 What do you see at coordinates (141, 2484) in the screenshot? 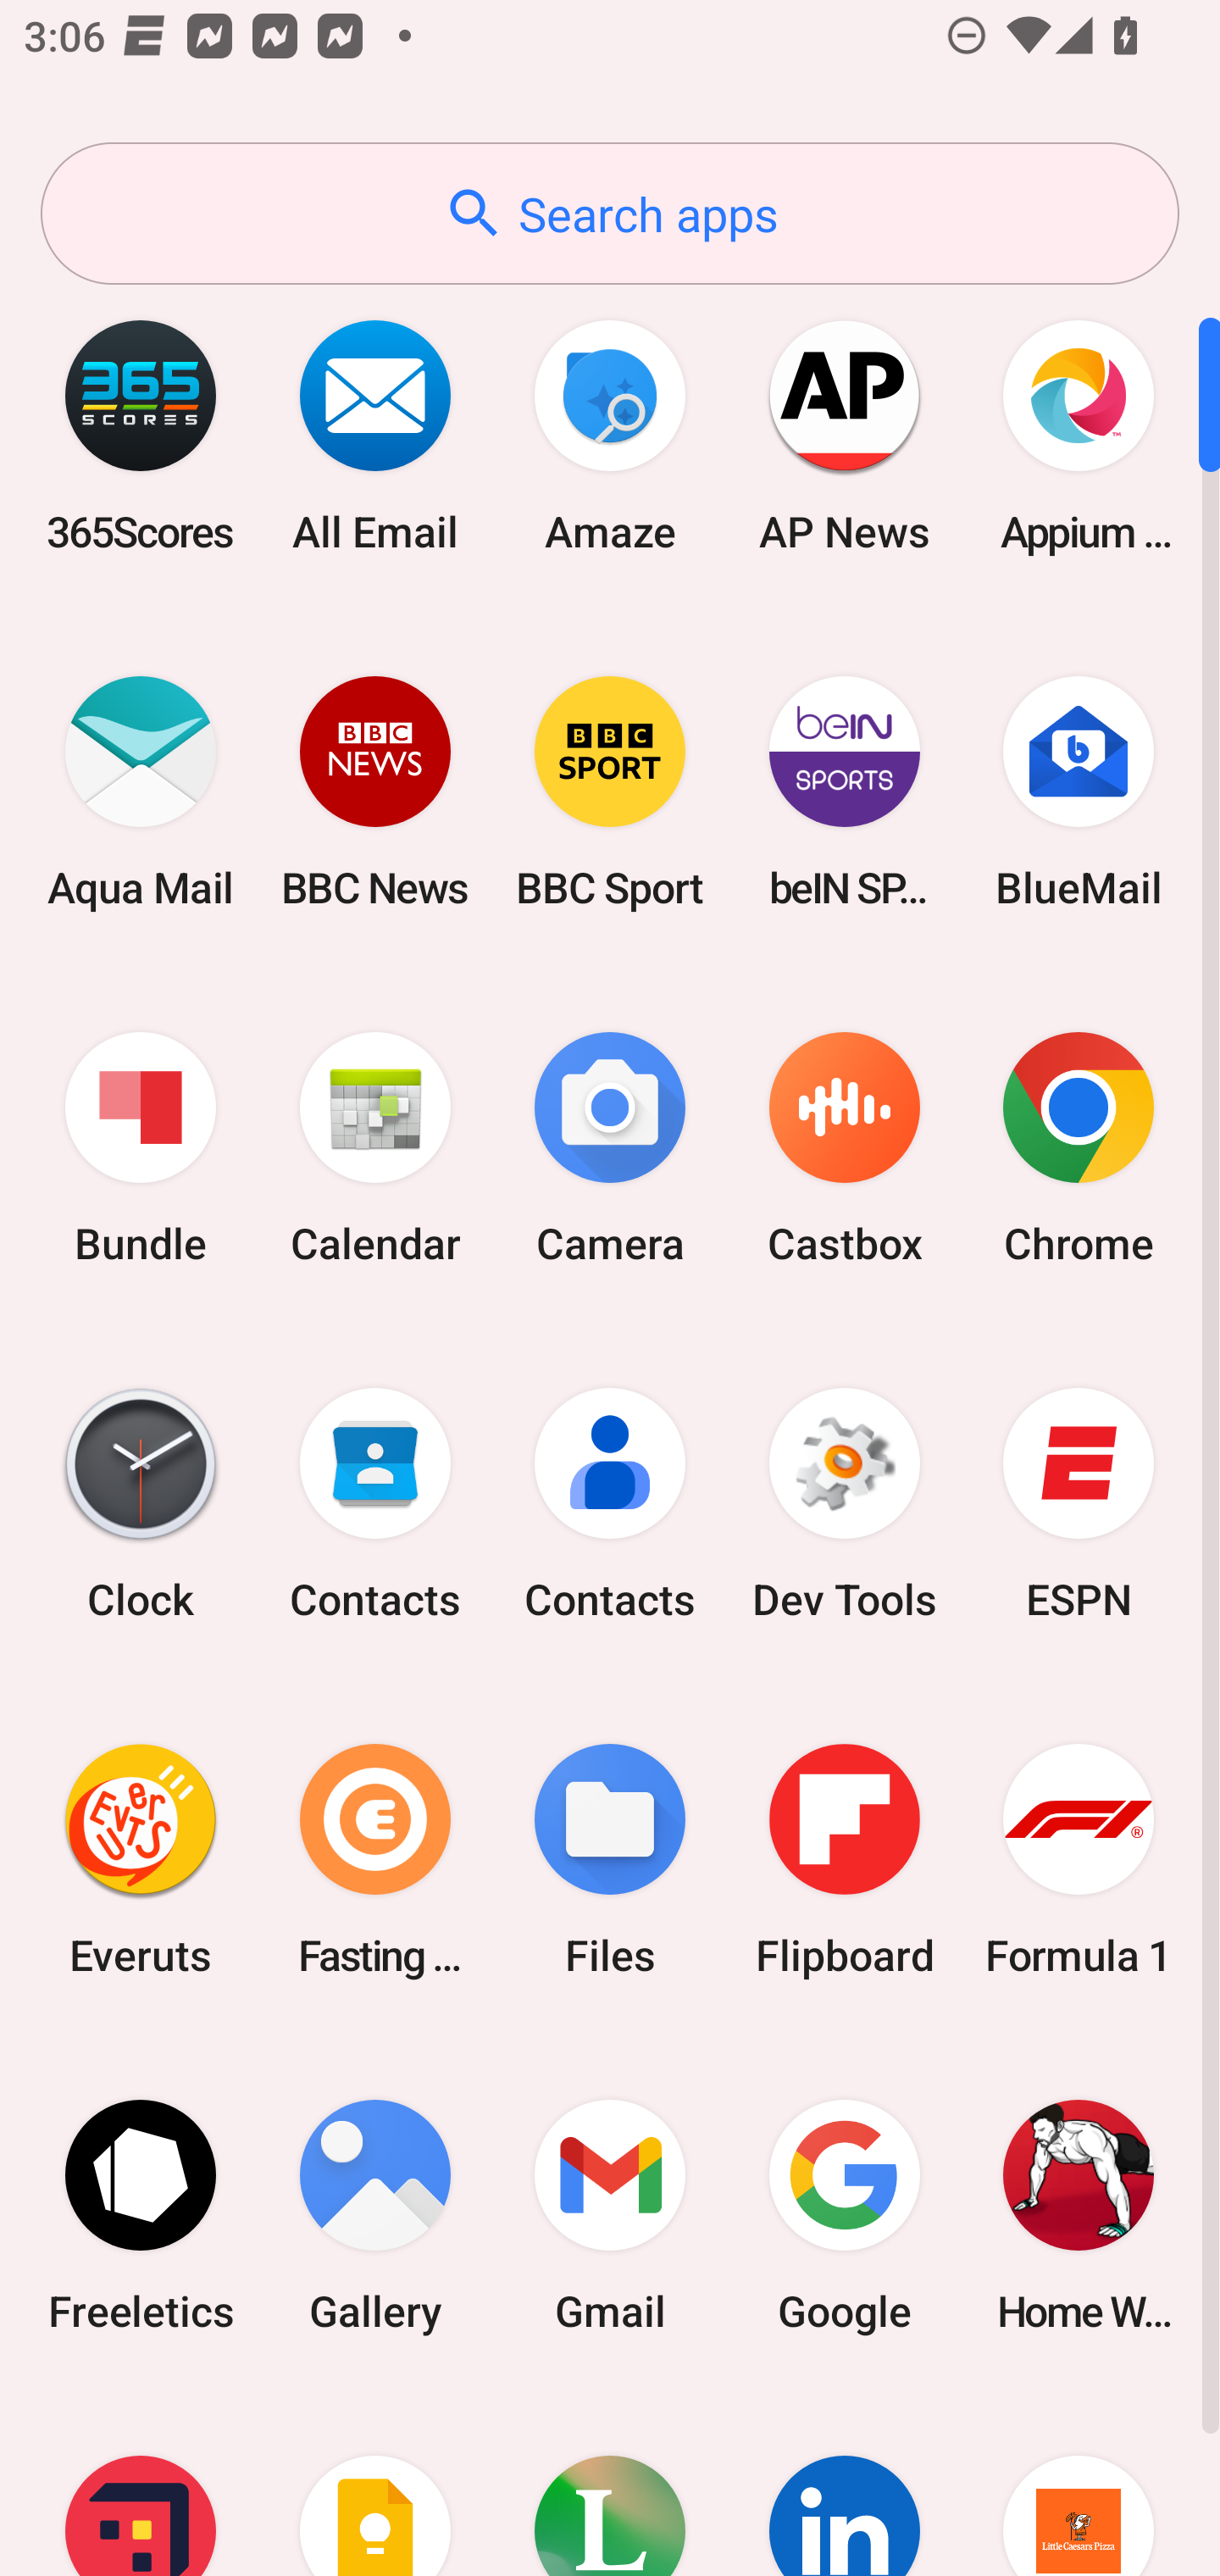
I see `Hotels.com` at bounding box center [141, 2484].